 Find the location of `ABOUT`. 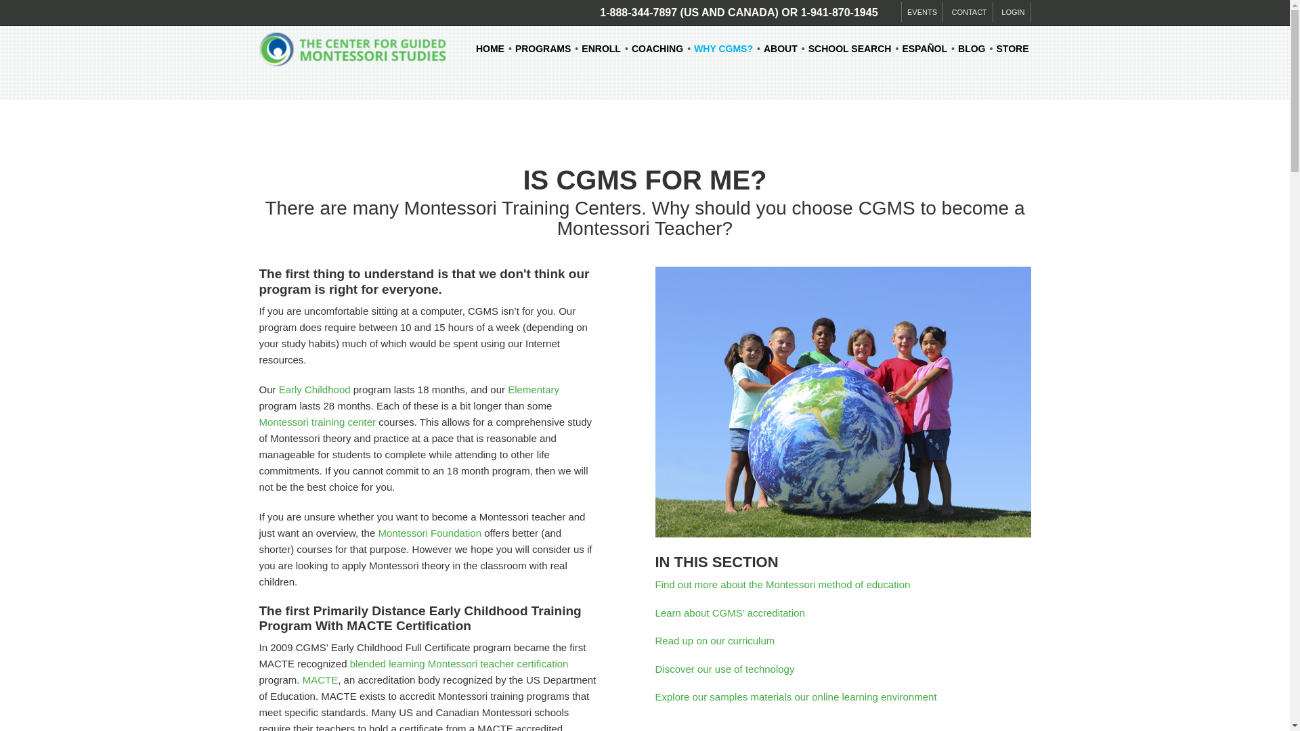

ABOUT is located at coordinates (780, 49).